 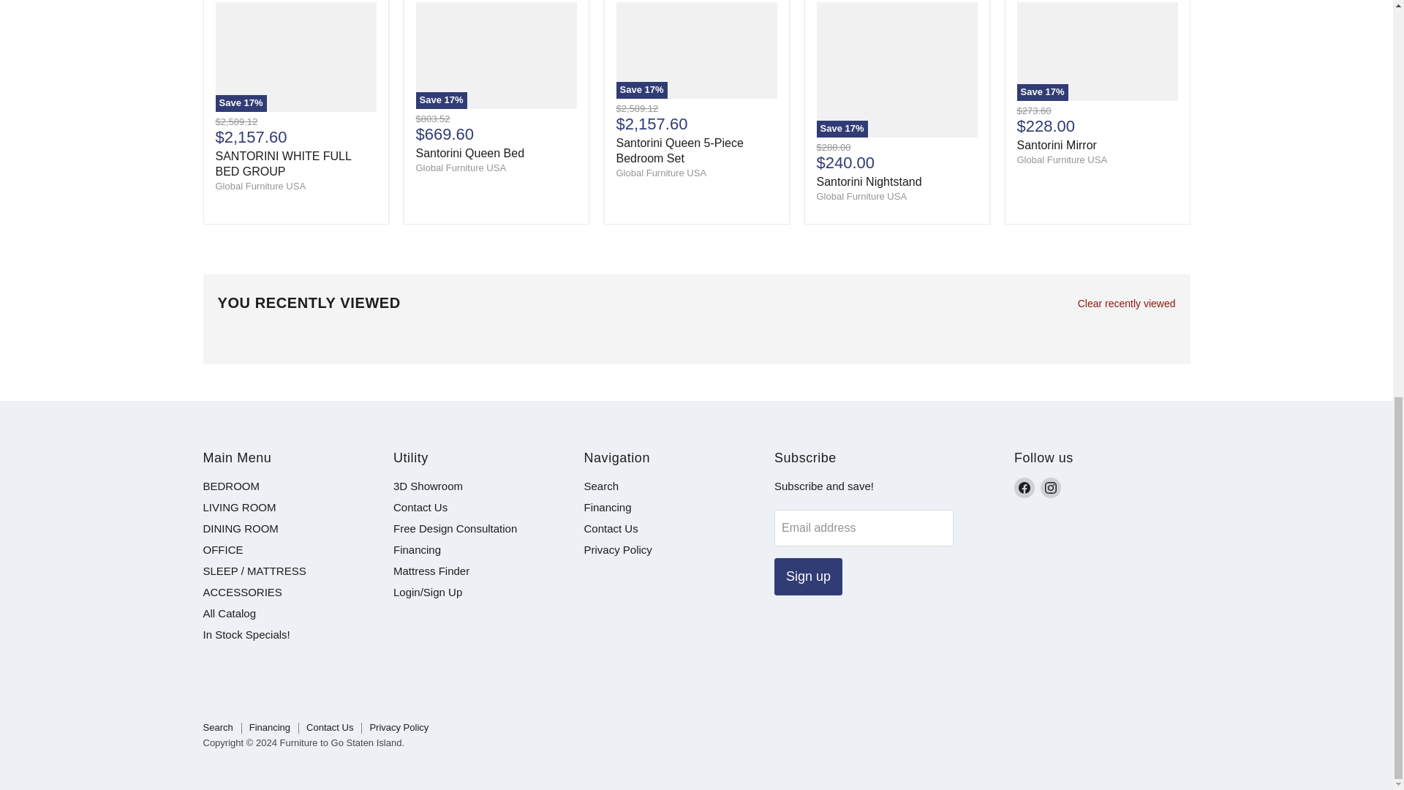 I want to click on Global Furniture USA, so click(x=861, y=196).